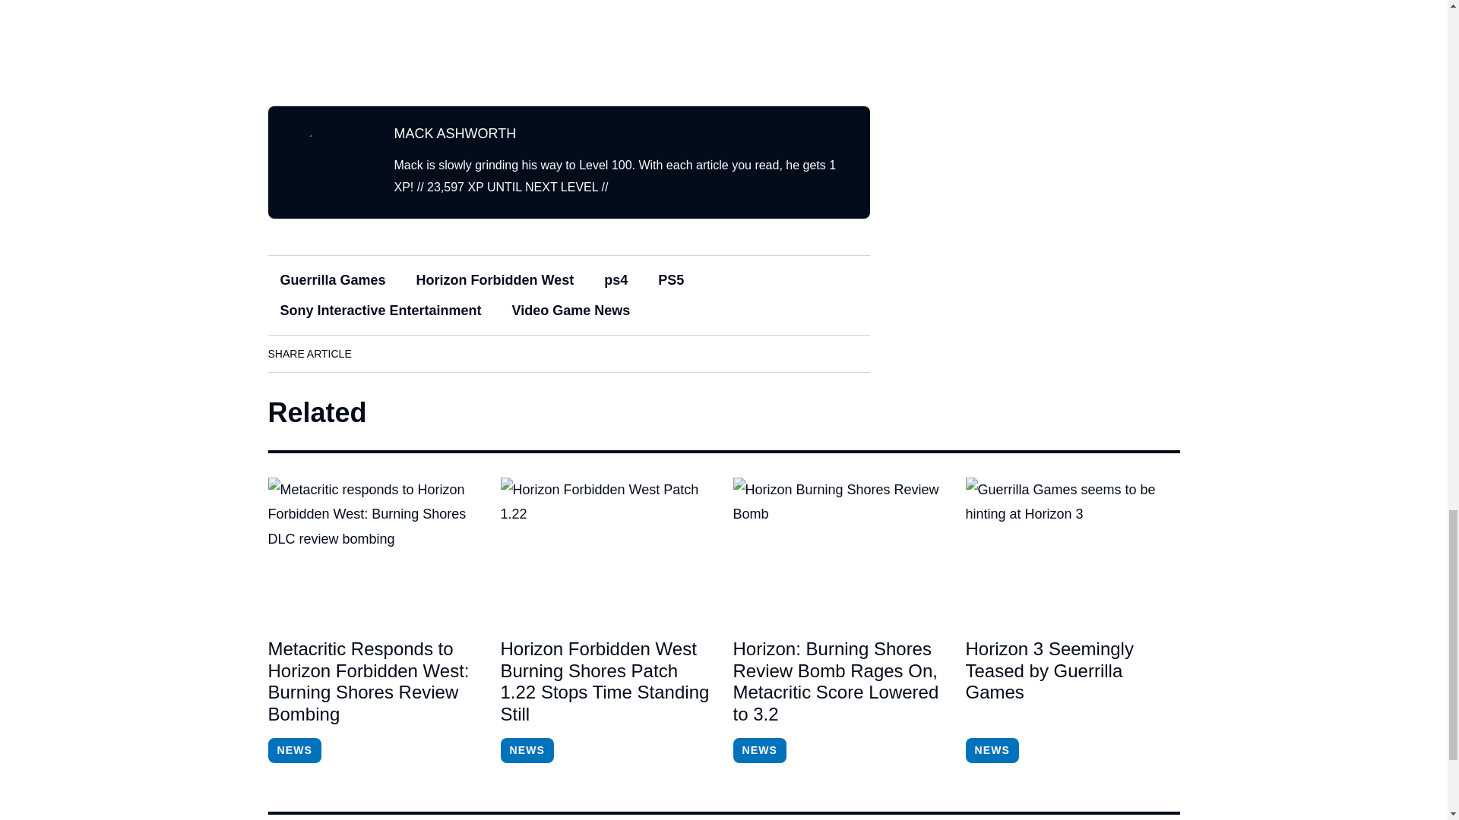 This screenshot has width=1459, height=820. Describe the element at coordinates (421, 354) in the screenshot. I see `LinkedIn` at that location.